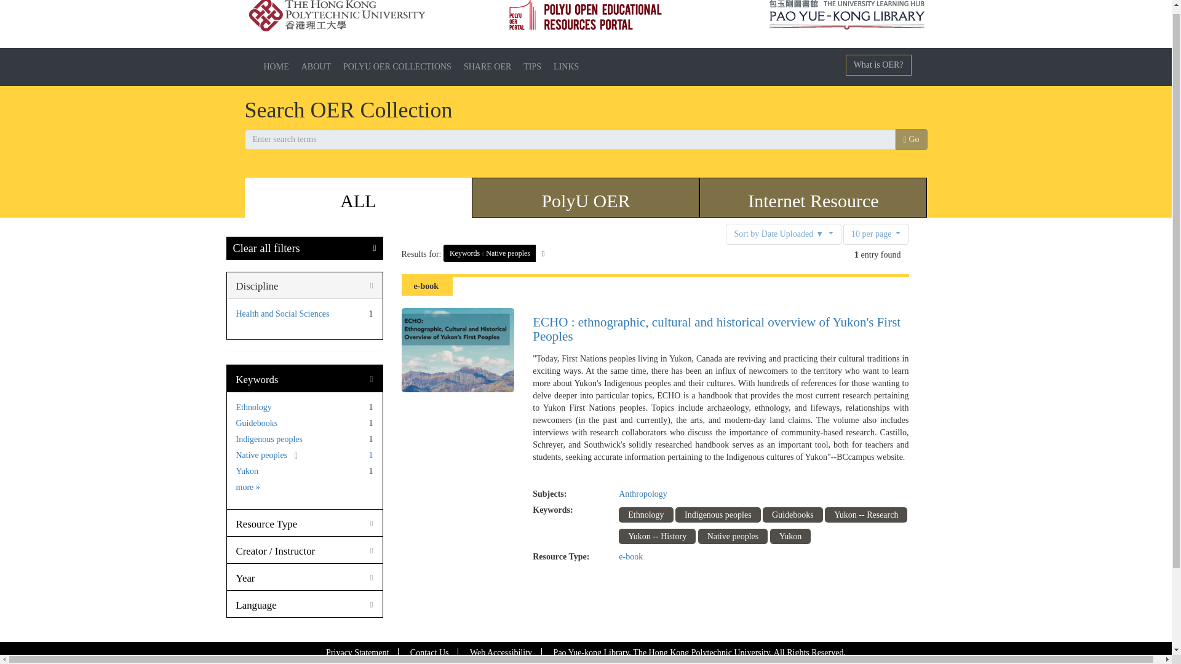  I want to click on LINKS, so click(566, 66).